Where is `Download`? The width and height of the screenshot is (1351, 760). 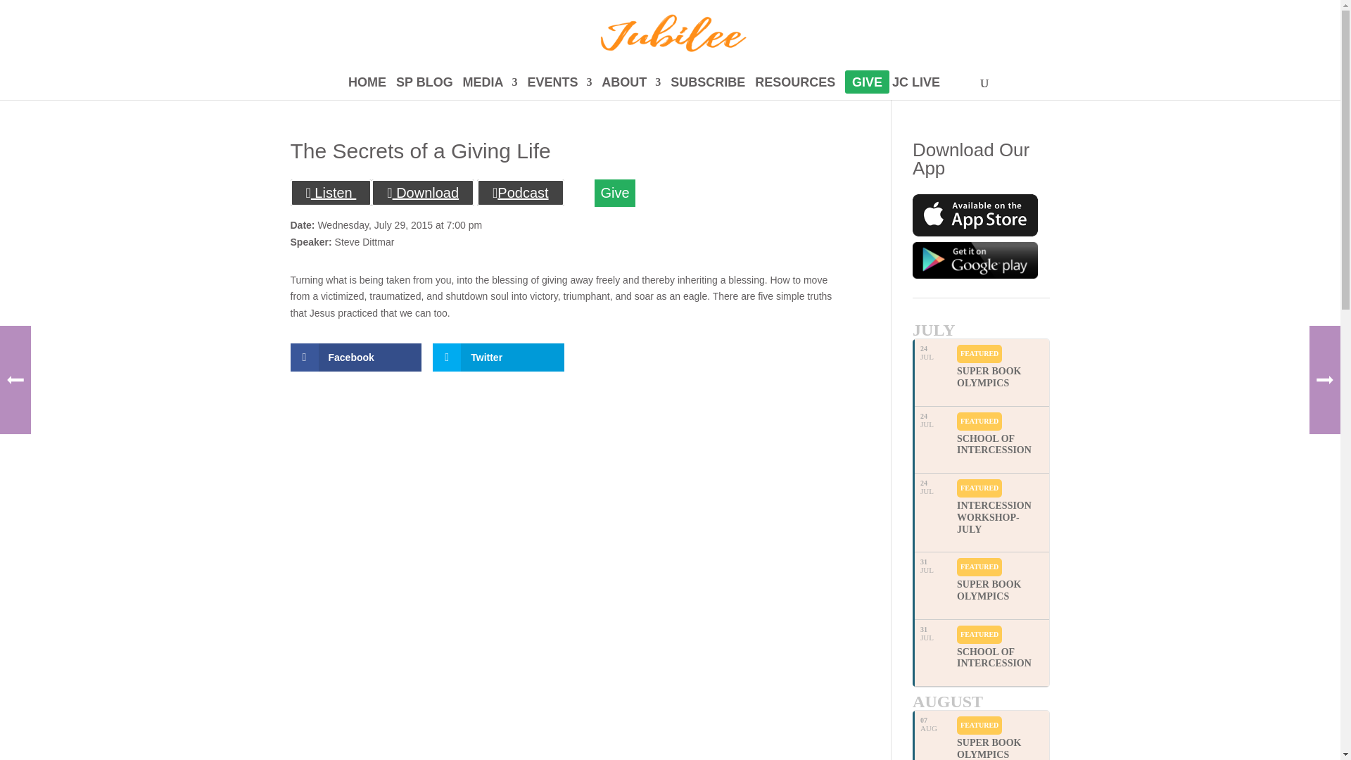
Download is located at coordinates (422, 192).